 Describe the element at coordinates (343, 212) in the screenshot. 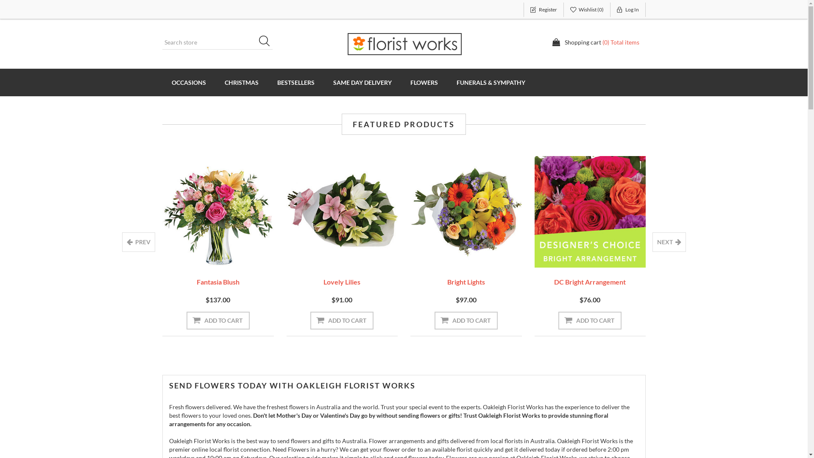

I see `Show details for Lovely Lilies` at that location.